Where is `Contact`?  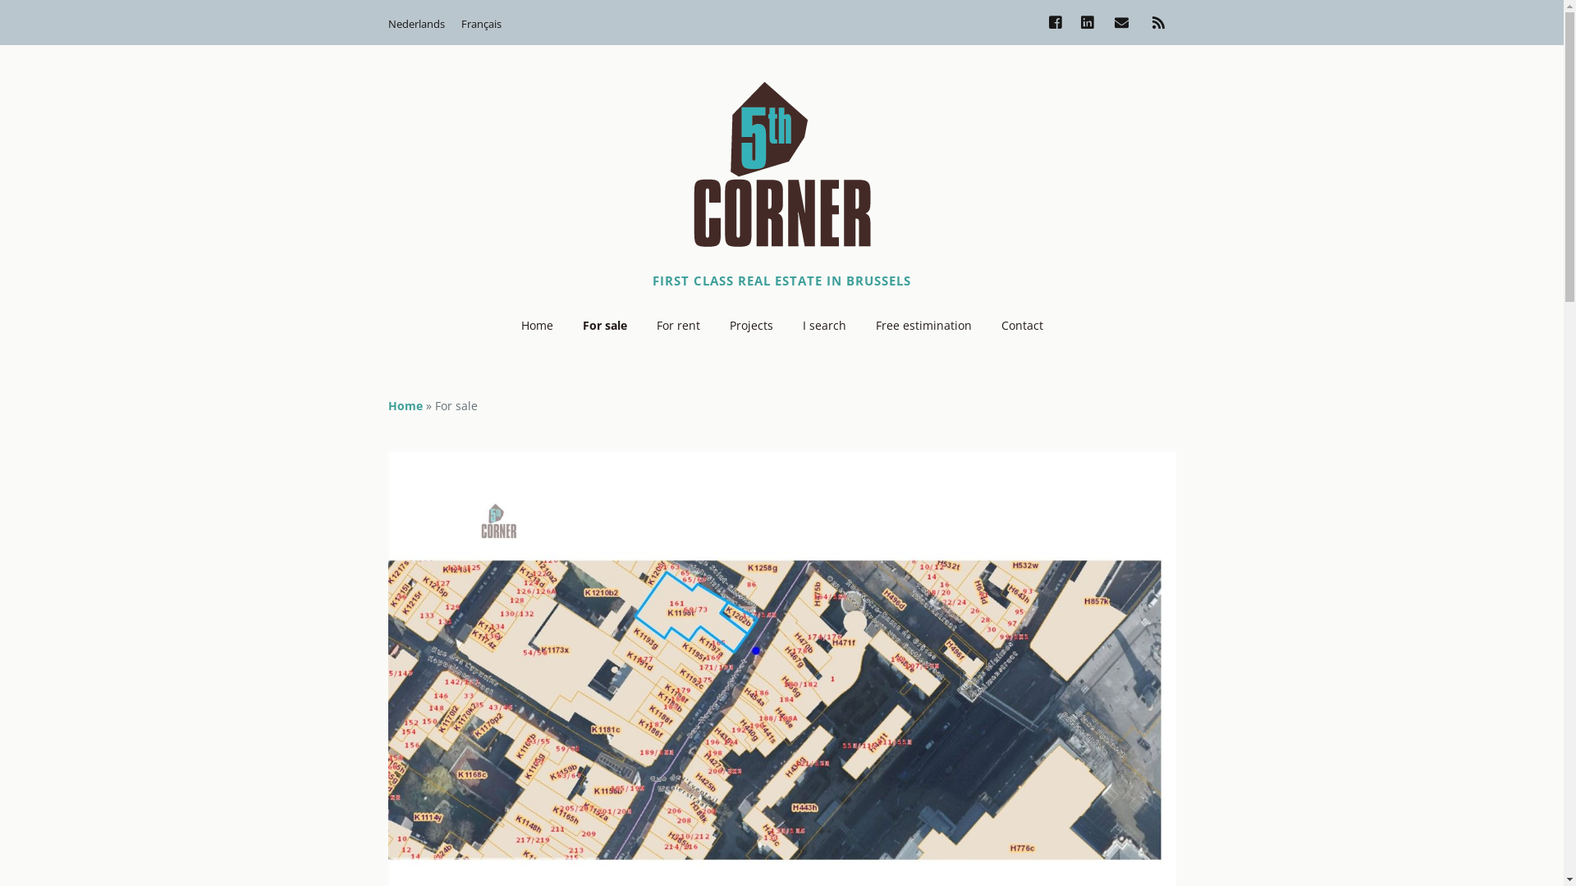 Contact is located at coordinates (1023, 326).